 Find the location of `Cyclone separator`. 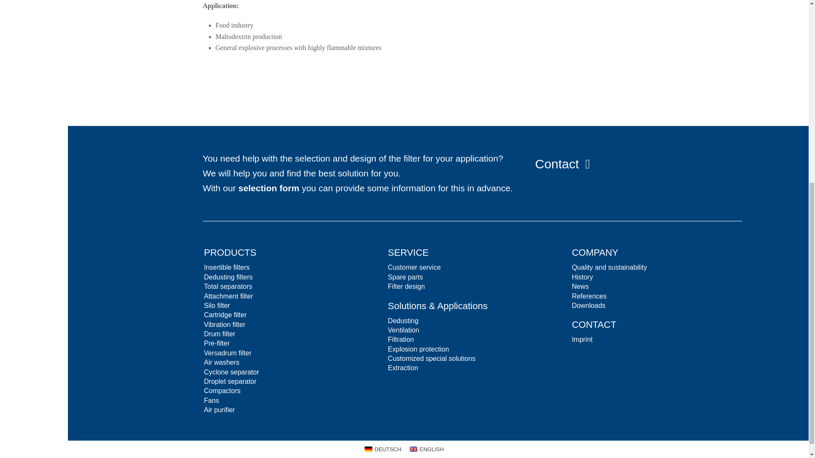

Cyclone separator is located at coordinates (231, 372).